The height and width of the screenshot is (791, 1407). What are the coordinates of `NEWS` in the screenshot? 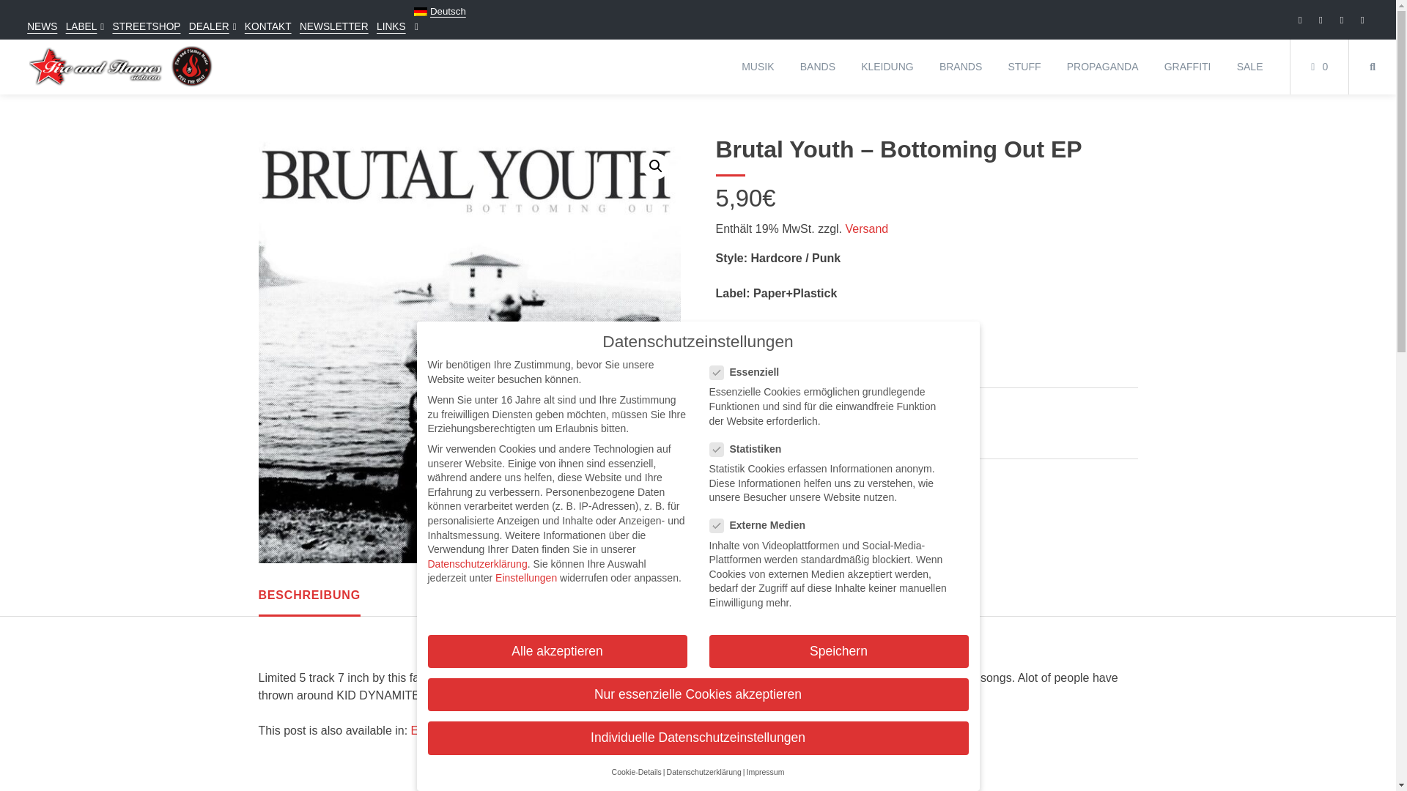 It's located at (42, 26).